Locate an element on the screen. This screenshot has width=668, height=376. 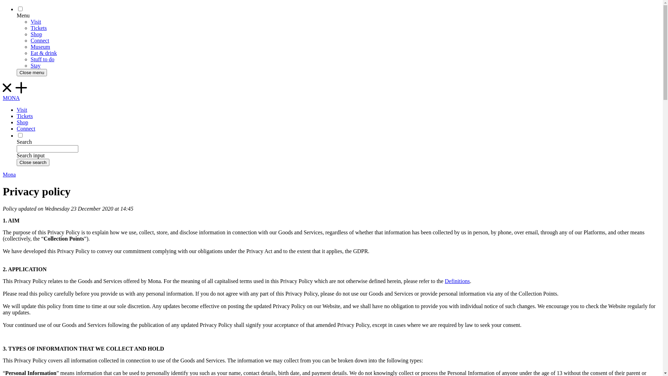
Connect is located at coordinates (26, 129).